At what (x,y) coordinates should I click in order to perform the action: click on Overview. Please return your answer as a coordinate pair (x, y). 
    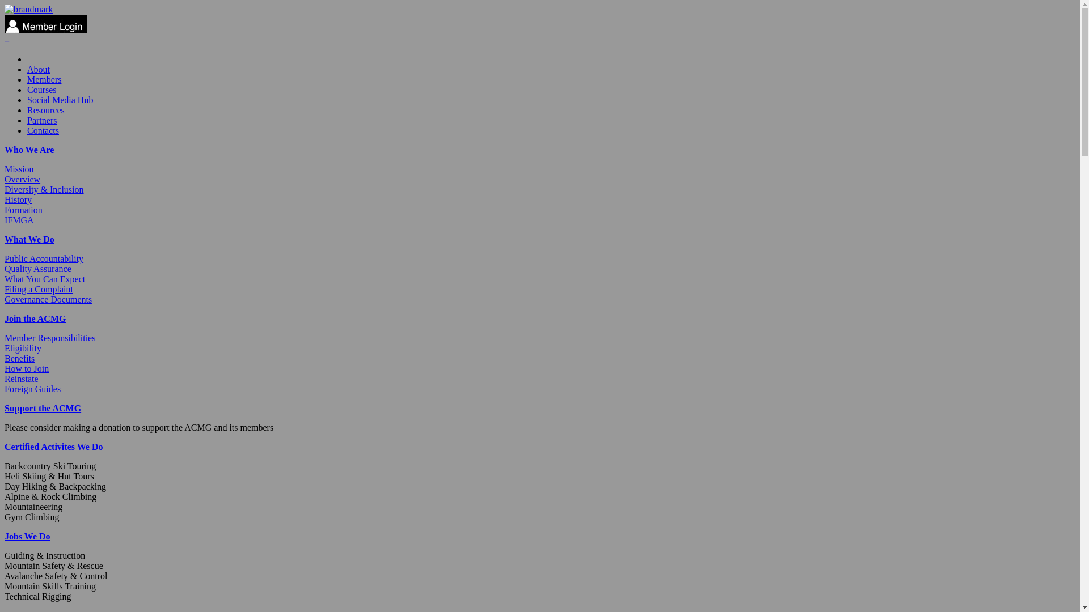
    Looking at the image, I should click on (23, 179).